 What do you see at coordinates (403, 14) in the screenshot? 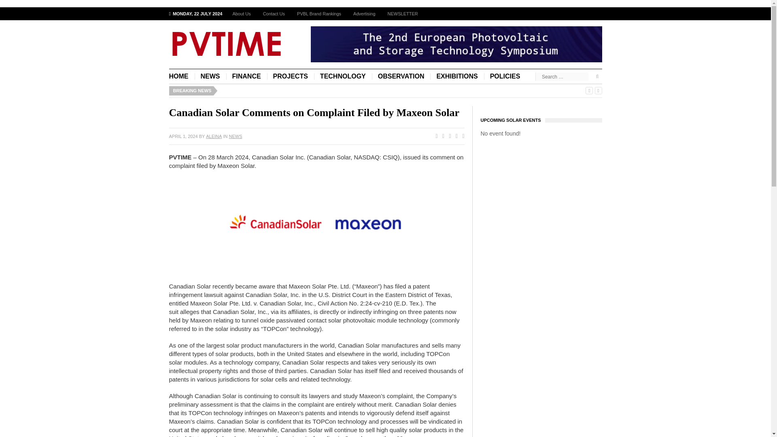
I see `NEWSLETTER` at bounding box center [403, 14].